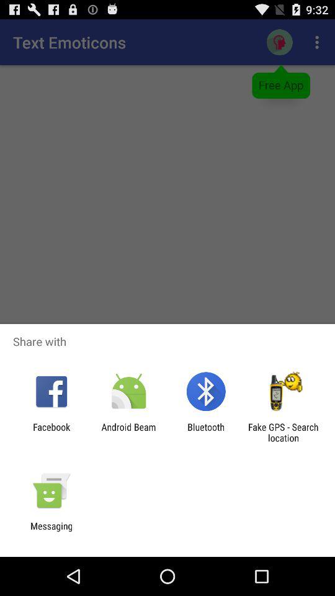 The width and height of the screenshot is (335, 596). Describe the element at coordinates (283, 432) in the screenshot. I see `launch the item at the bottom right corner` at that location.